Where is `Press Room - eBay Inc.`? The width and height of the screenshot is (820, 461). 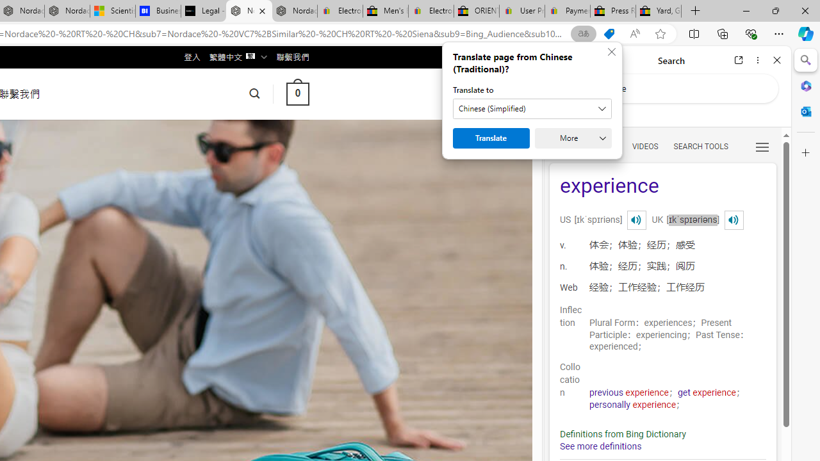
Press Room - eBay Inc. is located at coordinates (612, 12).